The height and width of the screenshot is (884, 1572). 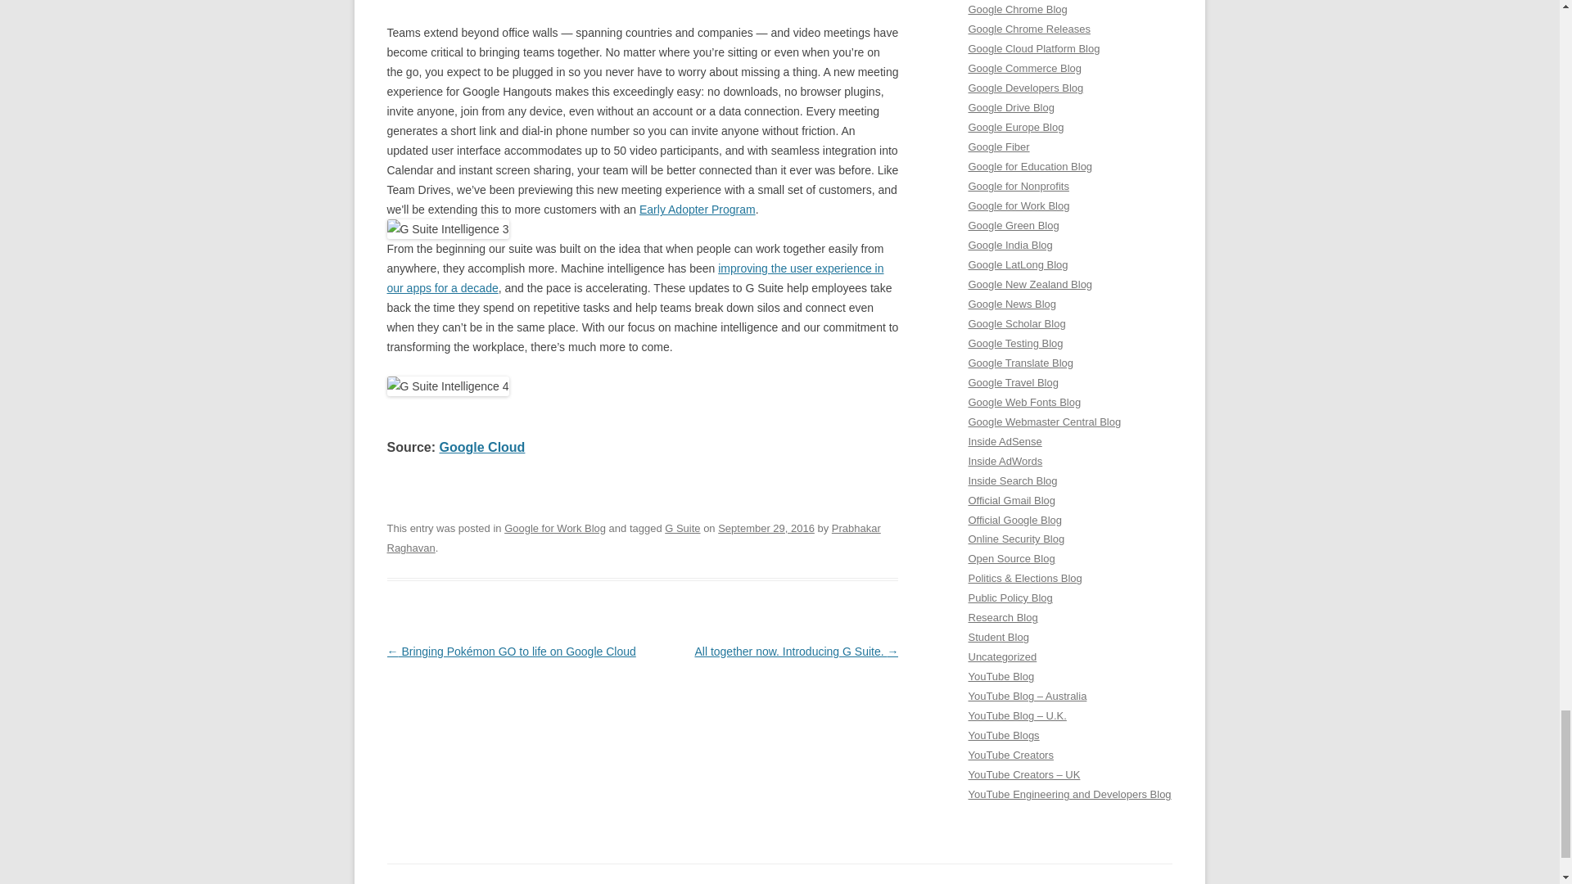 I want to click on Early Adopter Program, so click(x=698, y=210).